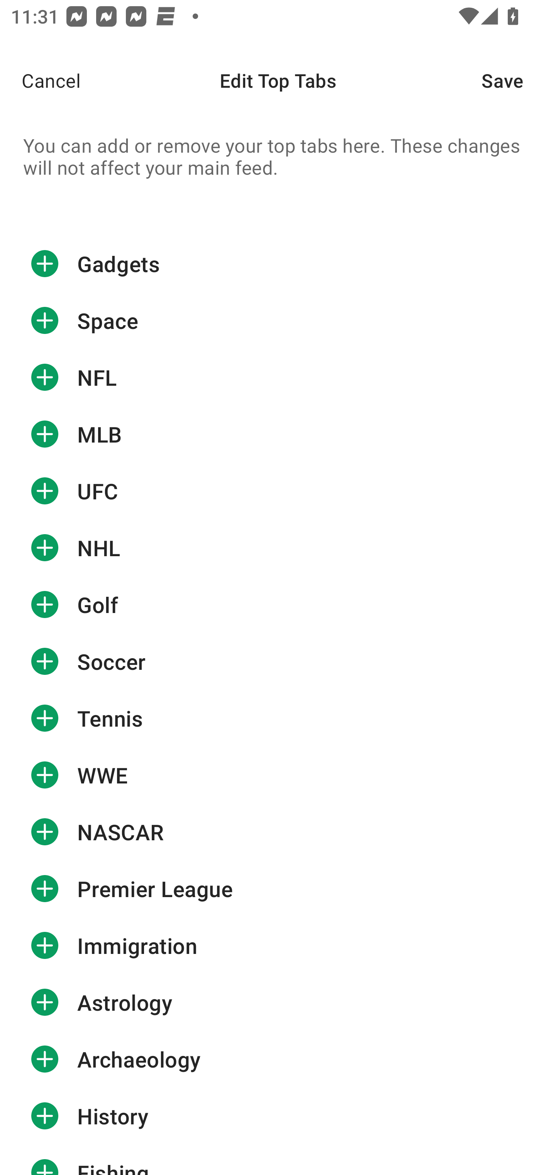 The height and width of the screenshot is (1175, 556). Describe the element at coordinates (278, 547) in the screenshot. I see `NHL` at that location.